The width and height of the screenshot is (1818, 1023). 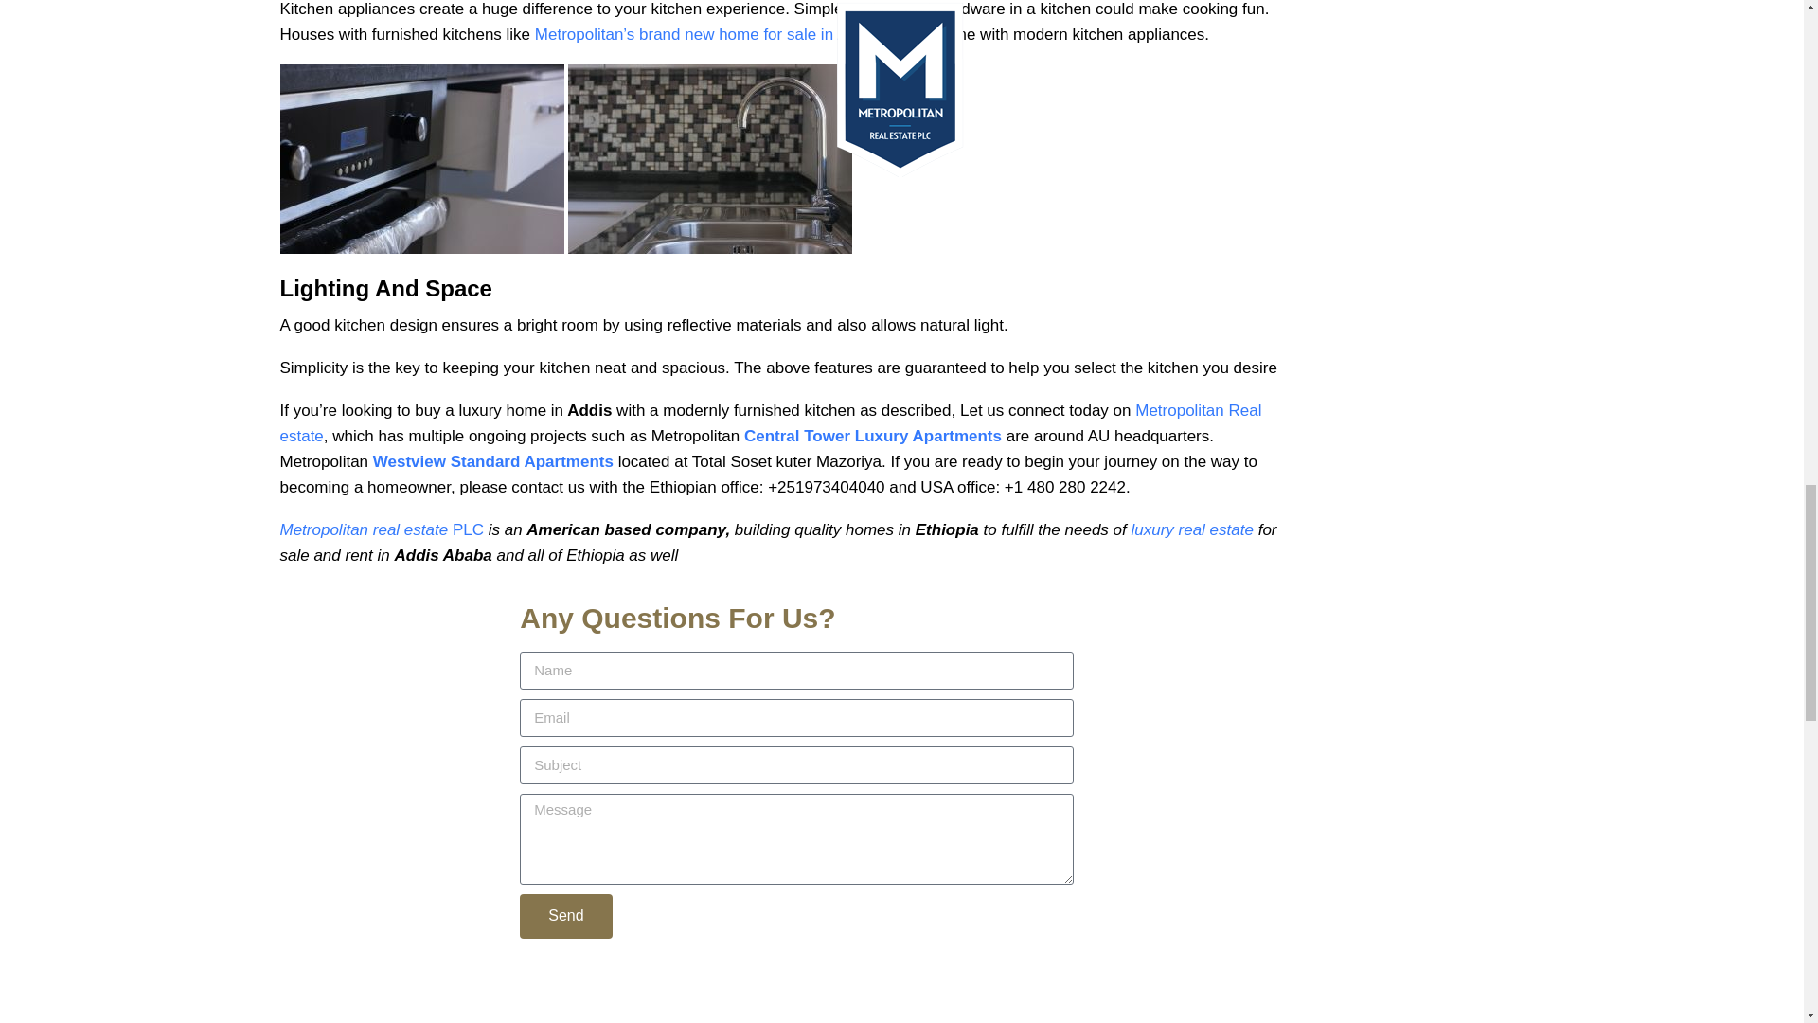 I want to click on luxury real estate, so click(x=1194, y=529).